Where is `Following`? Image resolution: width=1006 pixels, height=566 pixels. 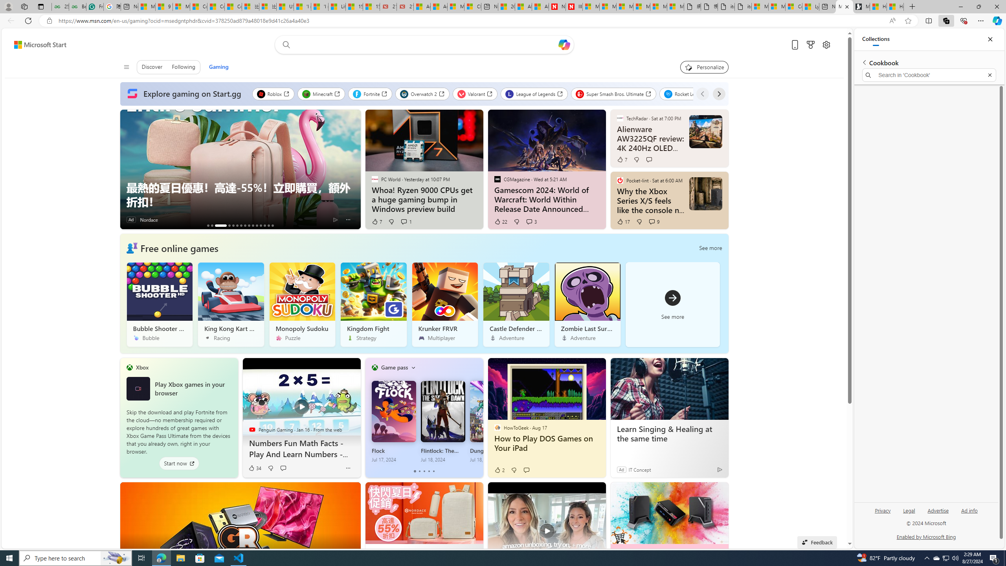
Following is located at coordinates (184, 67).